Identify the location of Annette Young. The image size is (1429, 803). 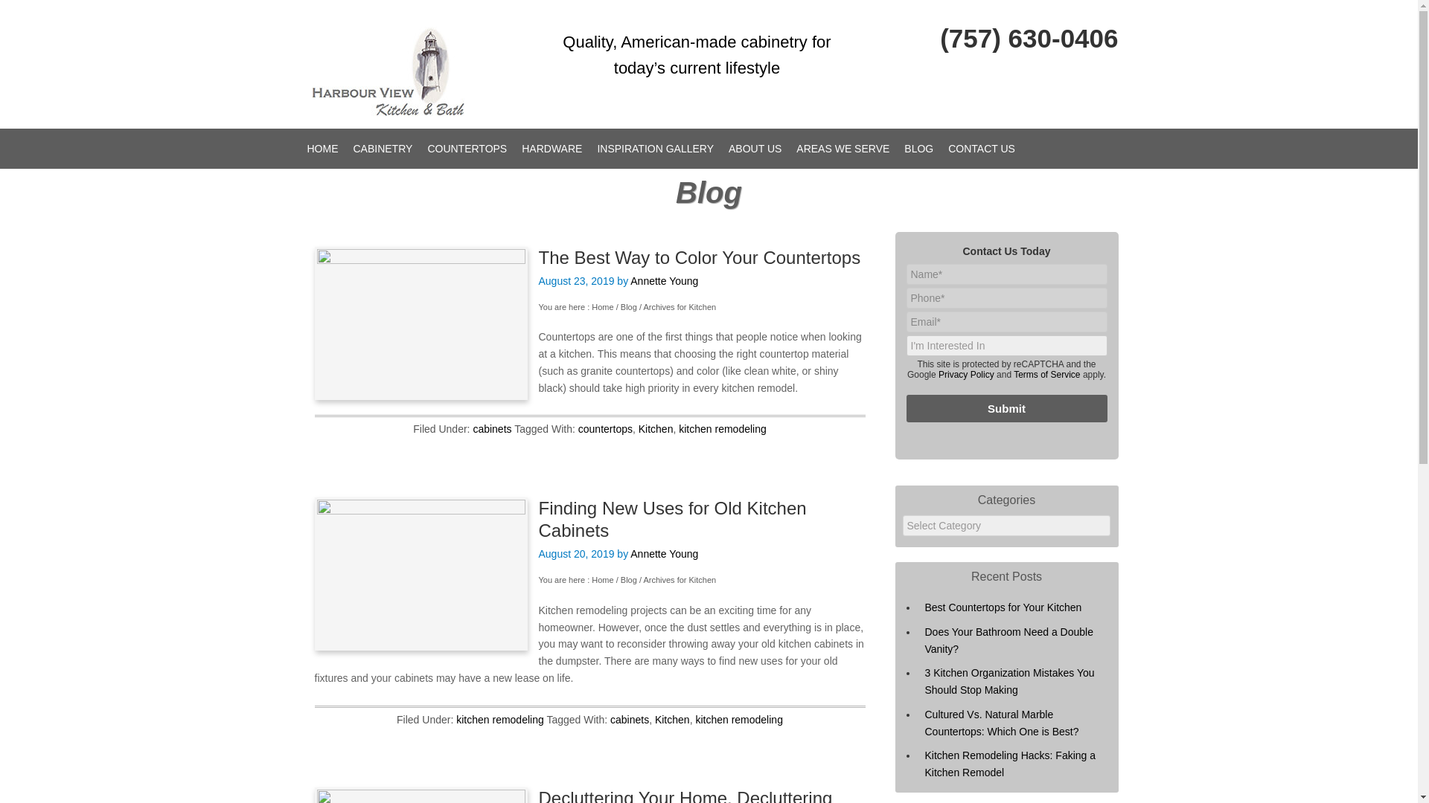
(664, 553).